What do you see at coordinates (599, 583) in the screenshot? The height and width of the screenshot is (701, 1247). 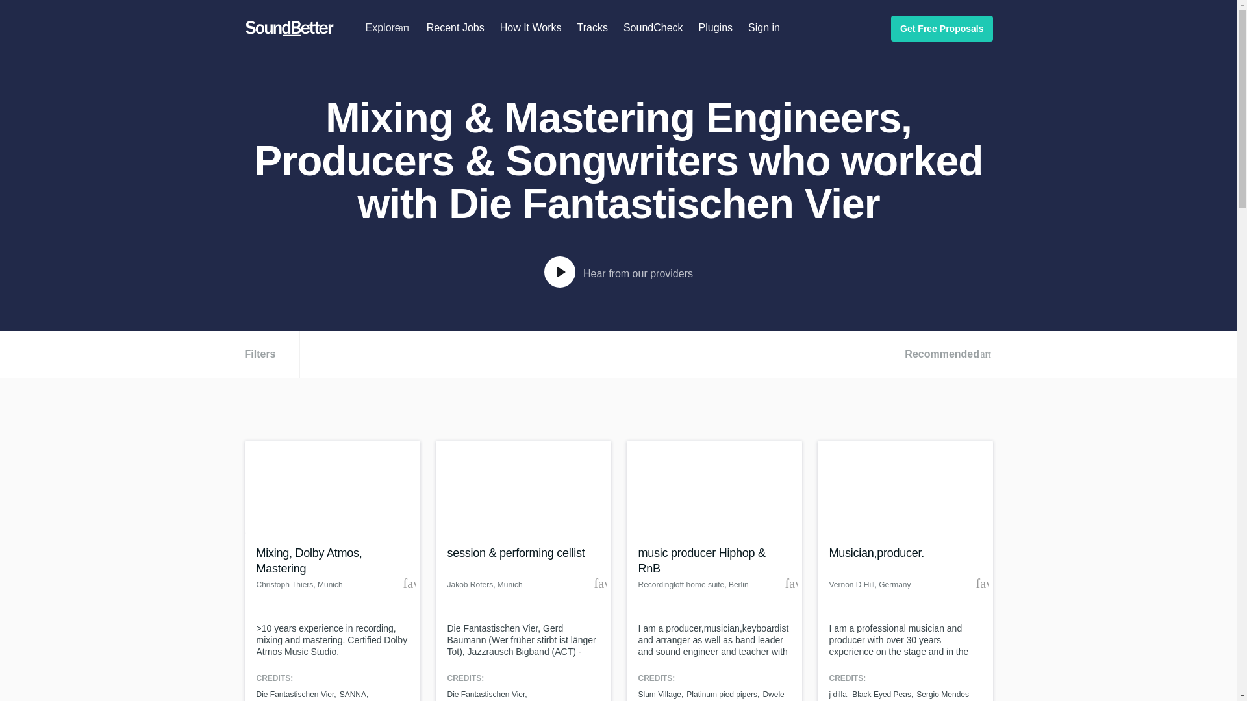 I see `Add to favorites` at bounding box center [599, 583].